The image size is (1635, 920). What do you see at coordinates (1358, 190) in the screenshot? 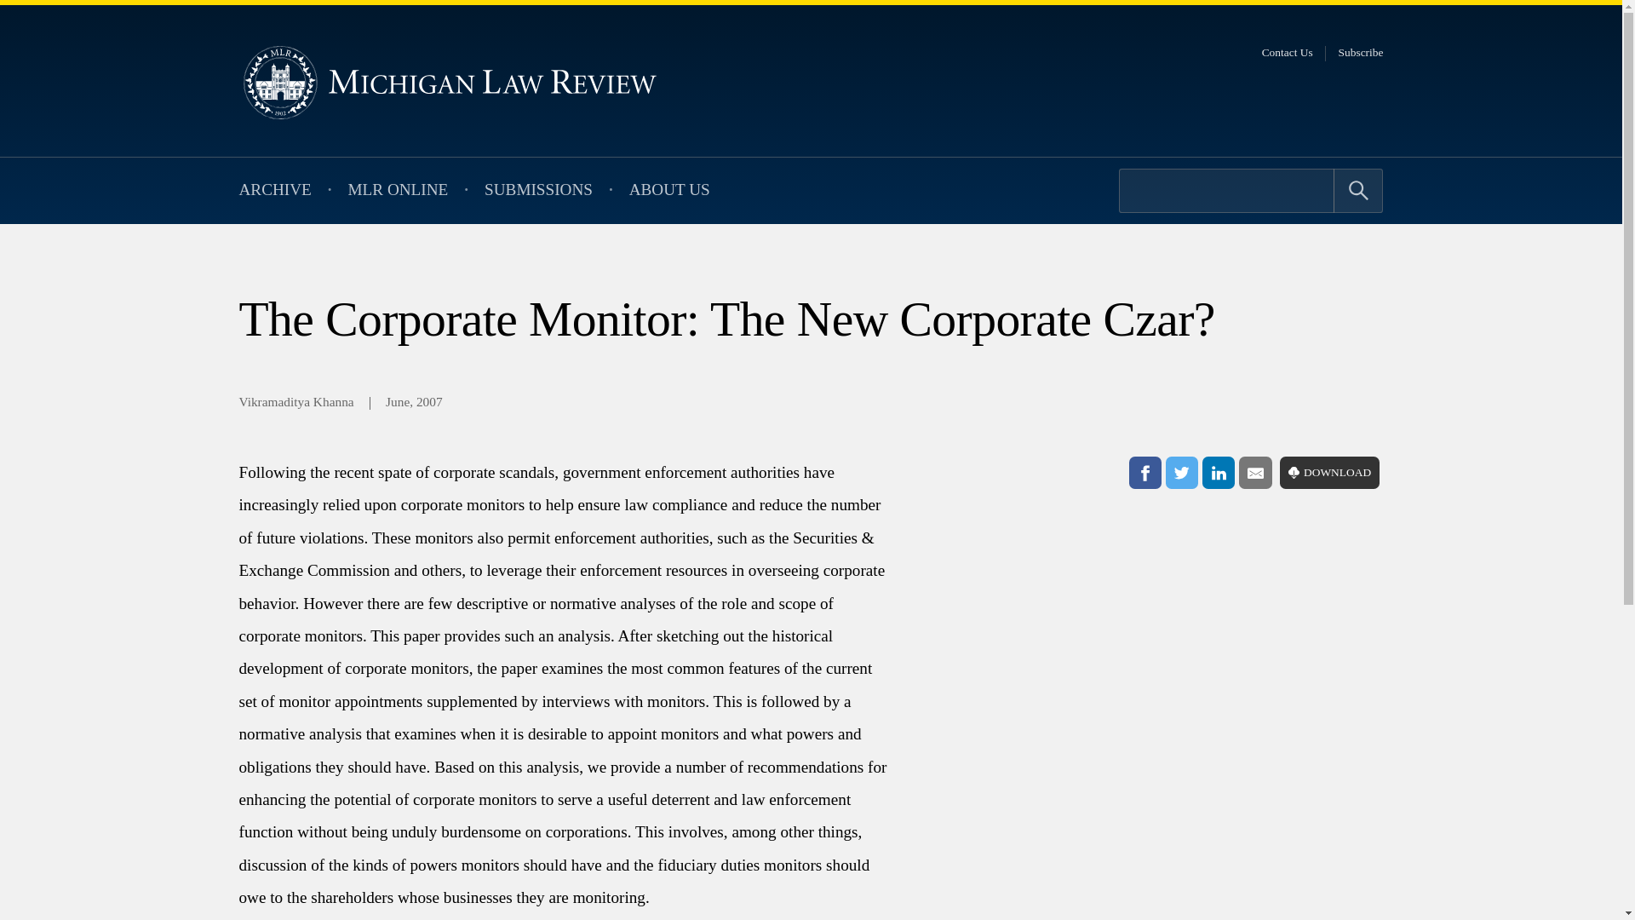
I see `Search` at bounding box center [1358, 190].